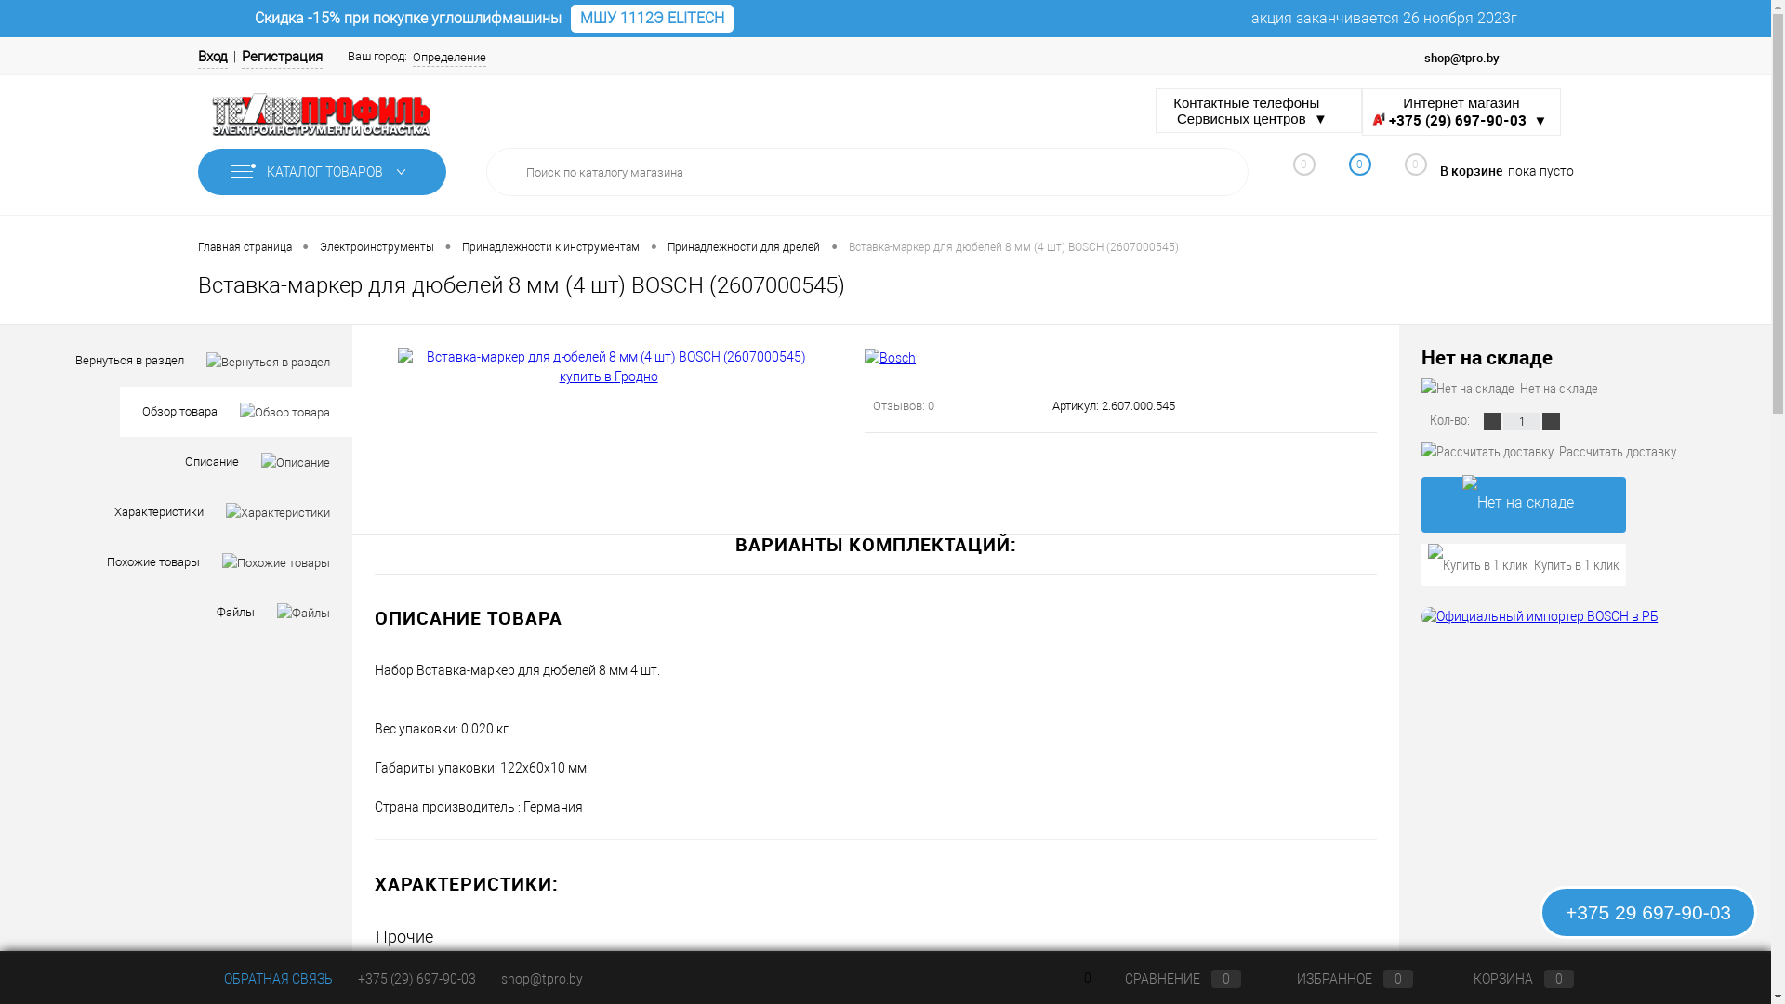 The height and width of the screenshot is (1004, 1785). I want to click on 0, so click(1350, 175).